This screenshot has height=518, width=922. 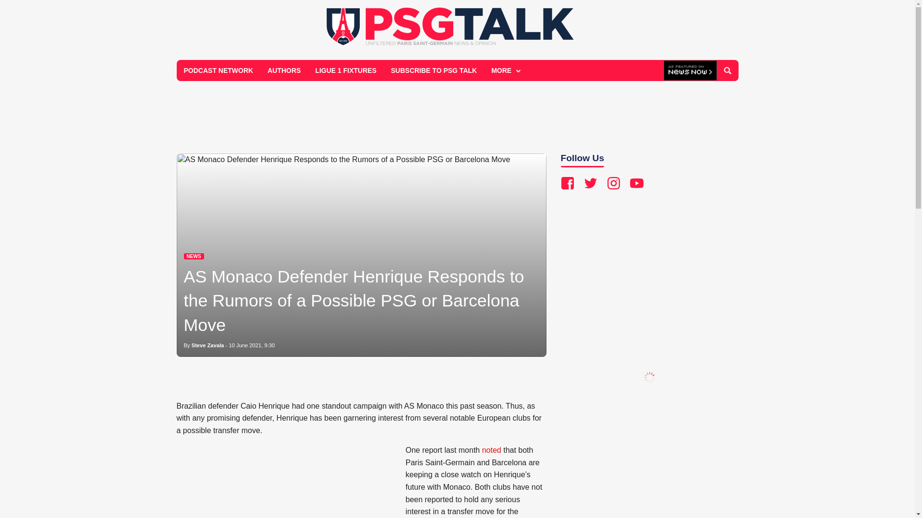 I want to click on noted, so click(x=492, y=450).